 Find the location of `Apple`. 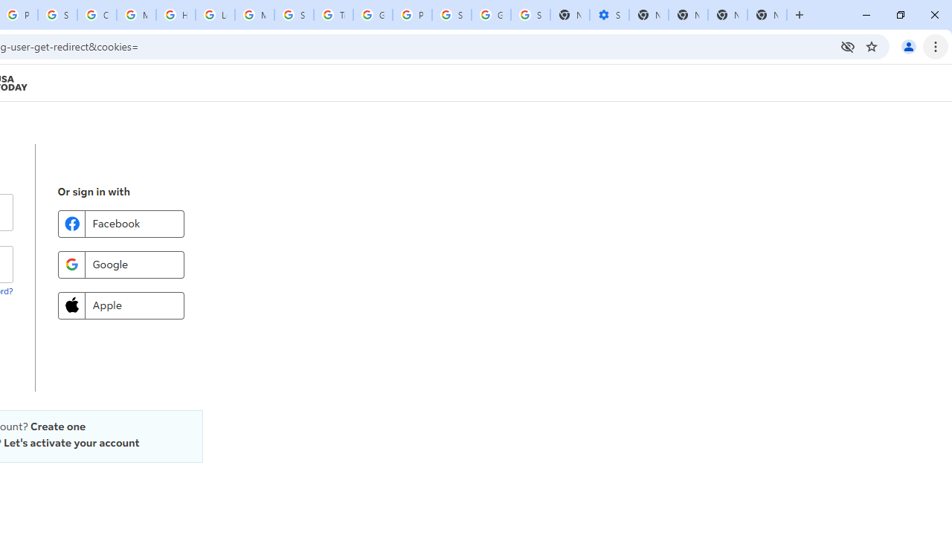

Apple is located at coordinates (120, 305).